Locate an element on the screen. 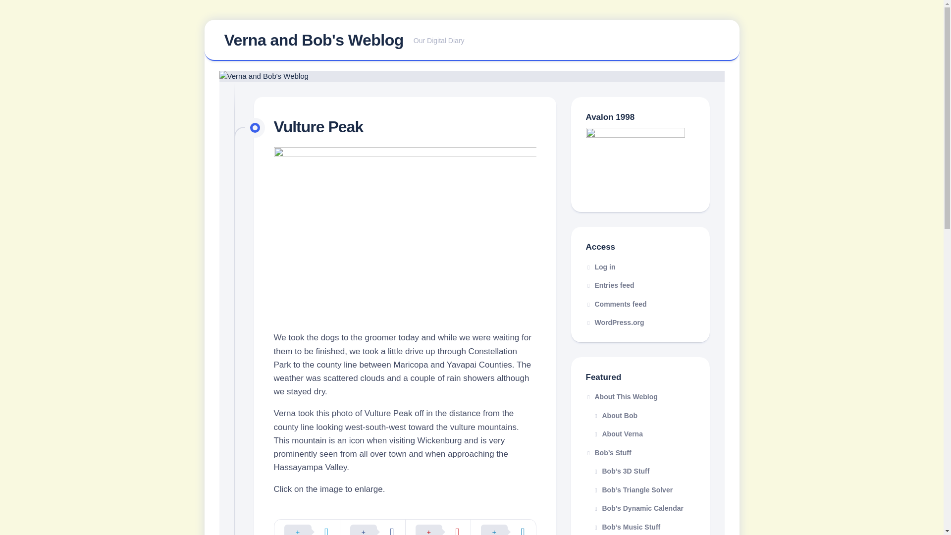  Entries feed is located at coordinates (610, 285).